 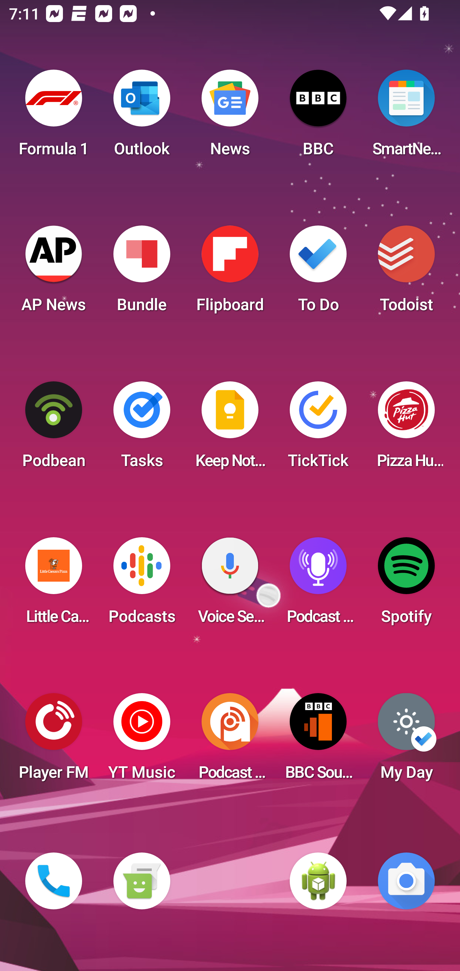 What do you see at coordinates (142, 740) in the screenshot?
I see `YT Music` at bounding box center [142, 740].